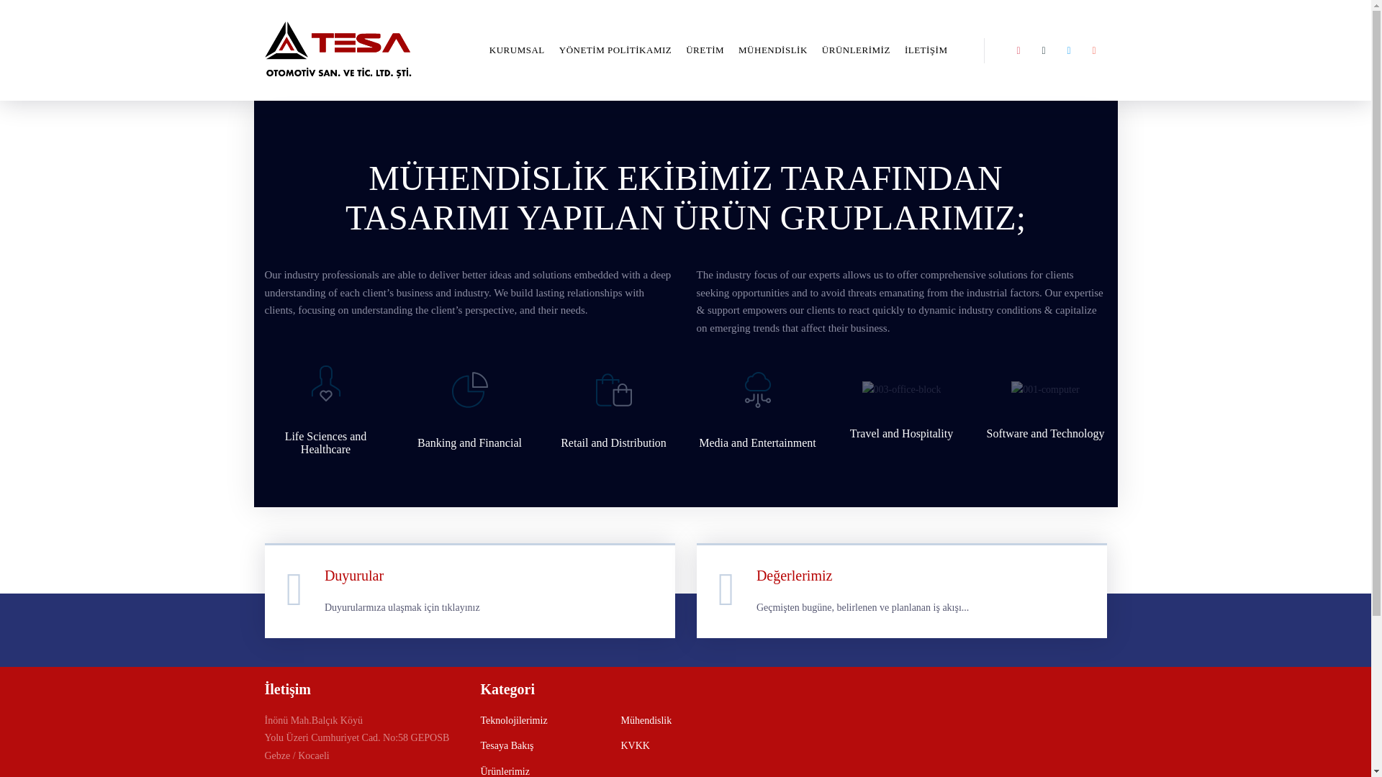 Image resolution: width=1382 pixels, height=777 pixels. What do you see at coordinates (354, 576) in the screenshot?
I see `Duyurular` at bounding box center [354, 576].